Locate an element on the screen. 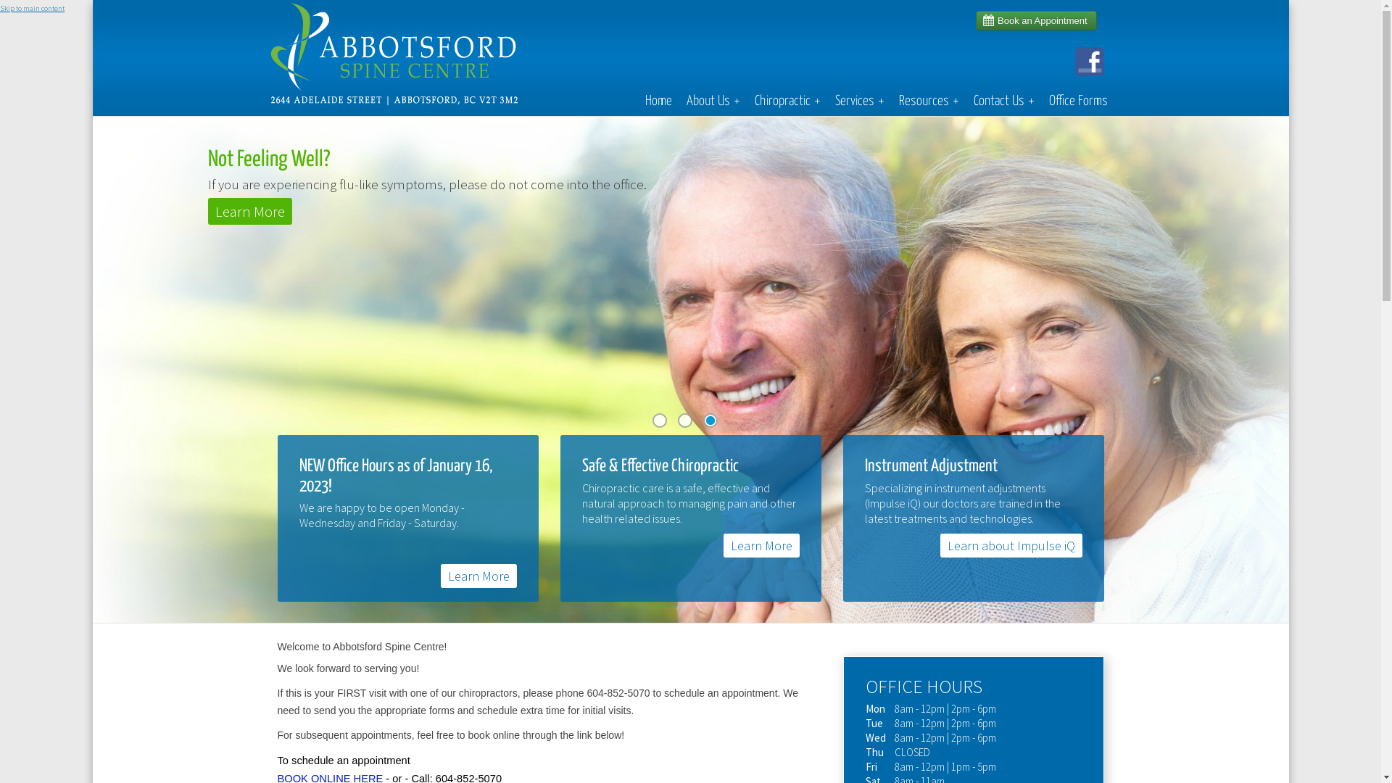  Contact Us+ is located at coordinates (1003, 101).